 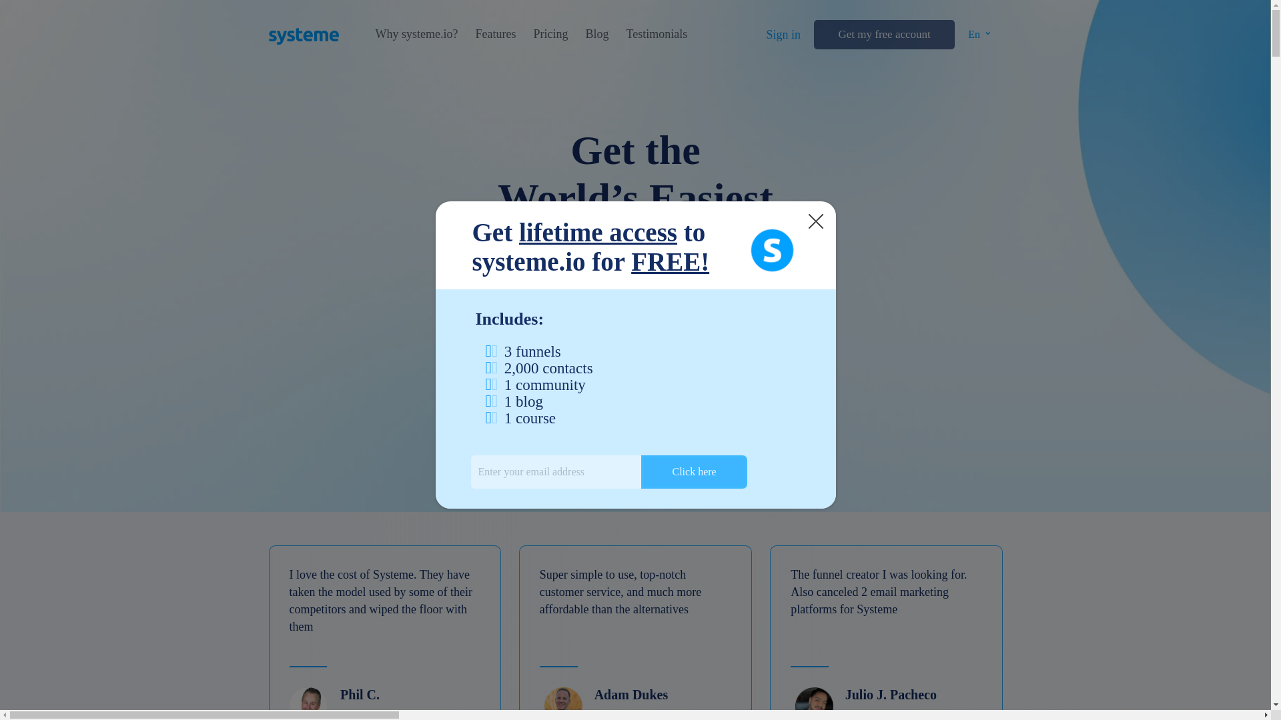 What do you see at coordinates (657, 34) in the screenshot?
I see `Testimonials` at bounding box center [657, 34].